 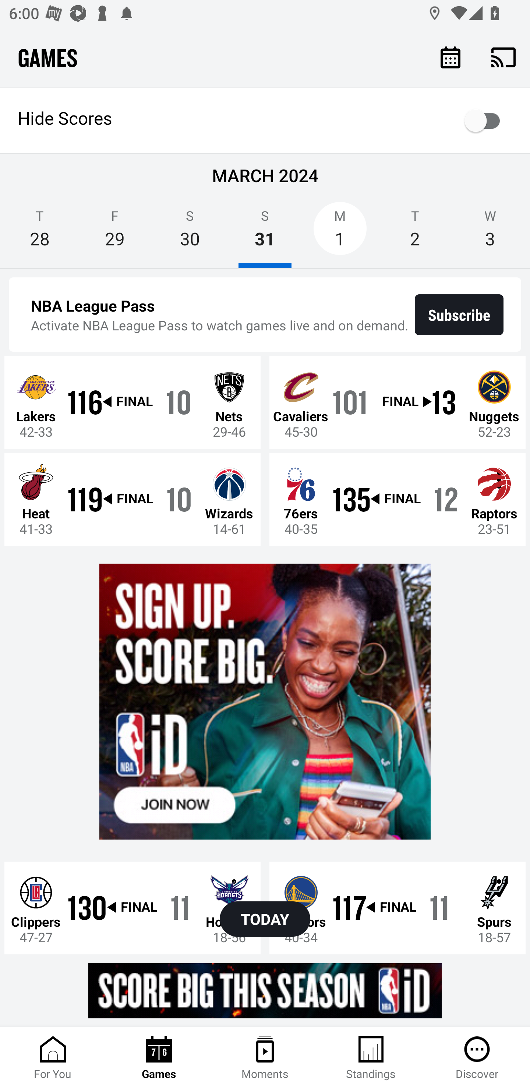 What do you see at coordinates (265, 990) in the screenshot?
I see `g5nqqygr7owph` at bounding box center [265, 990].